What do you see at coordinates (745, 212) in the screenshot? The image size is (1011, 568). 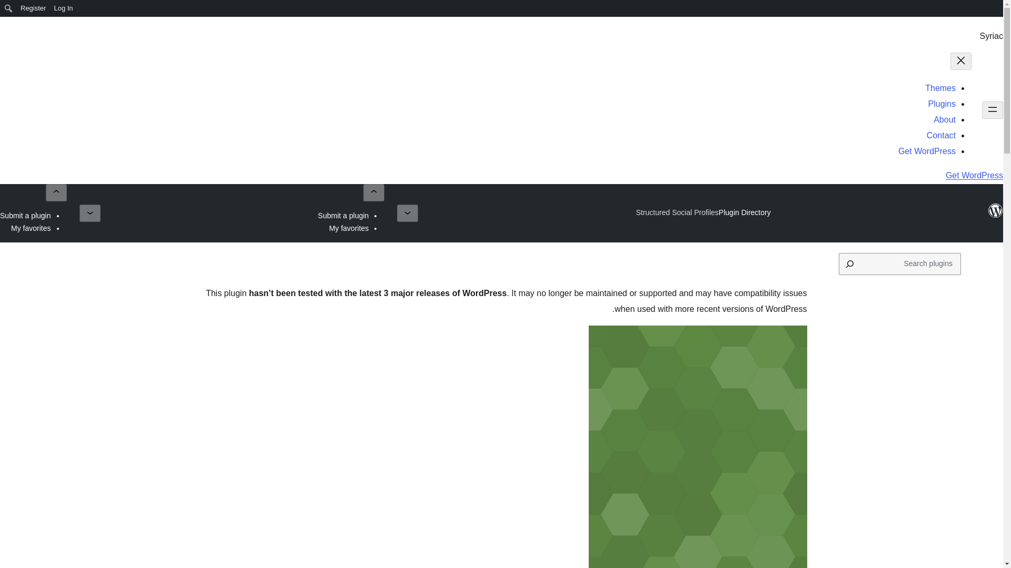 I see `Plugin Directory` at bounding box center [745, 212].